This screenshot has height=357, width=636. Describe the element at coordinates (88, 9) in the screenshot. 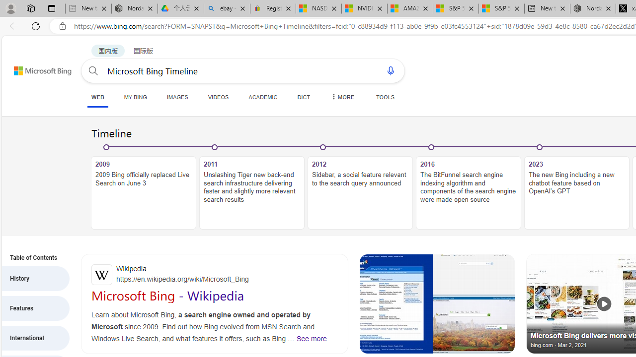

I see `New tab - Sleeping` at that location.